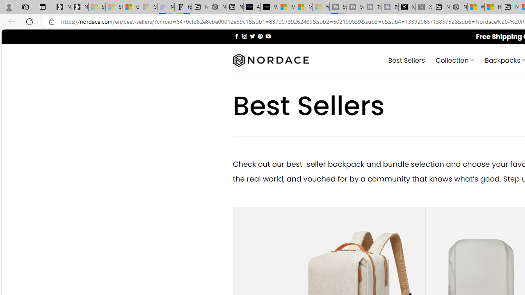 This screenshot has height=295, width=525. I want to click on   Best Sellers, so click(406, 60).